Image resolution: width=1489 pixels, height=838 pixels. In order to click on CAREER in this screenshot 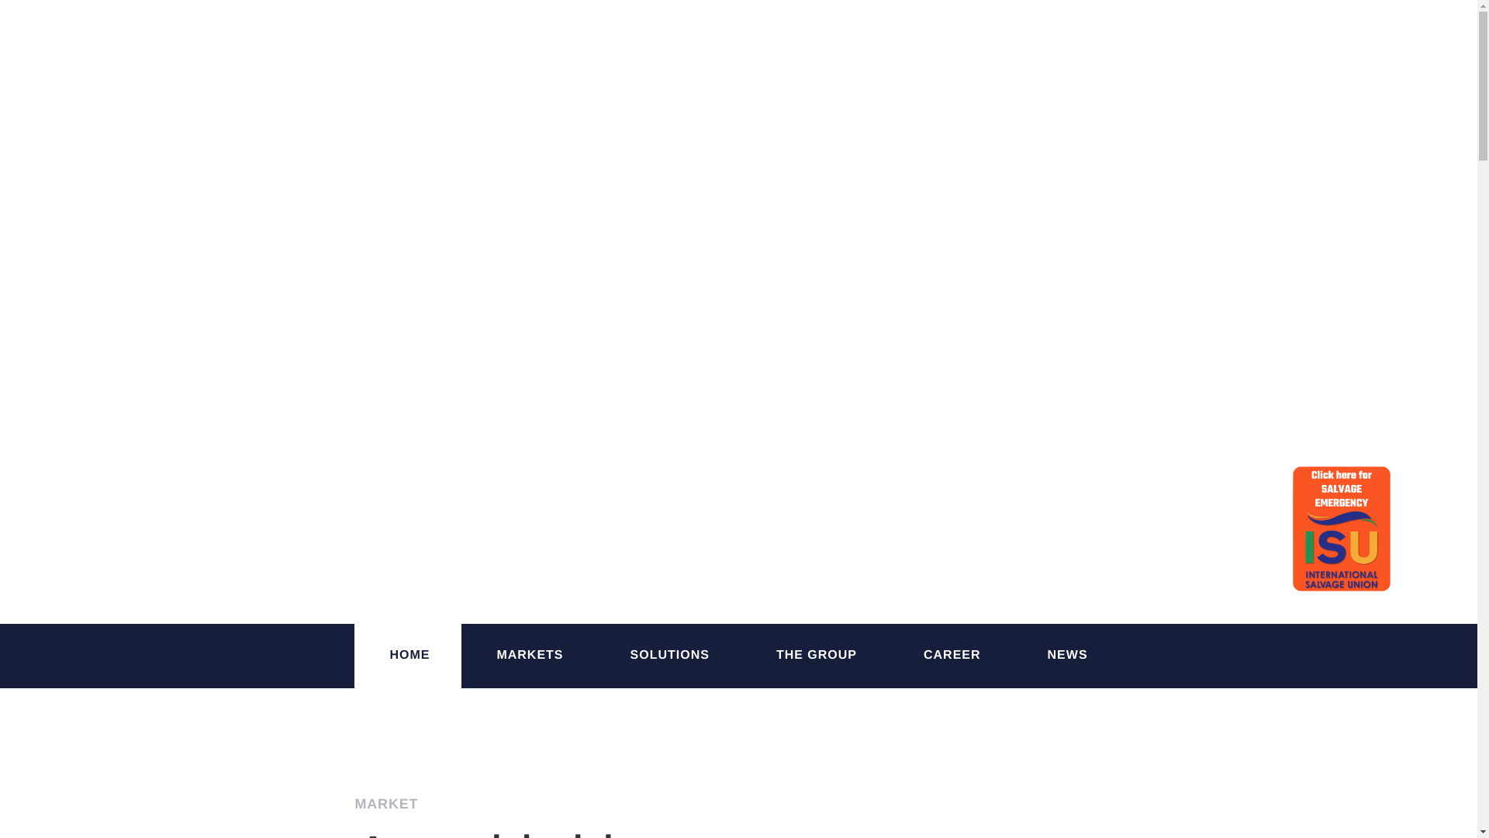, I will do `click(952, 655)`.